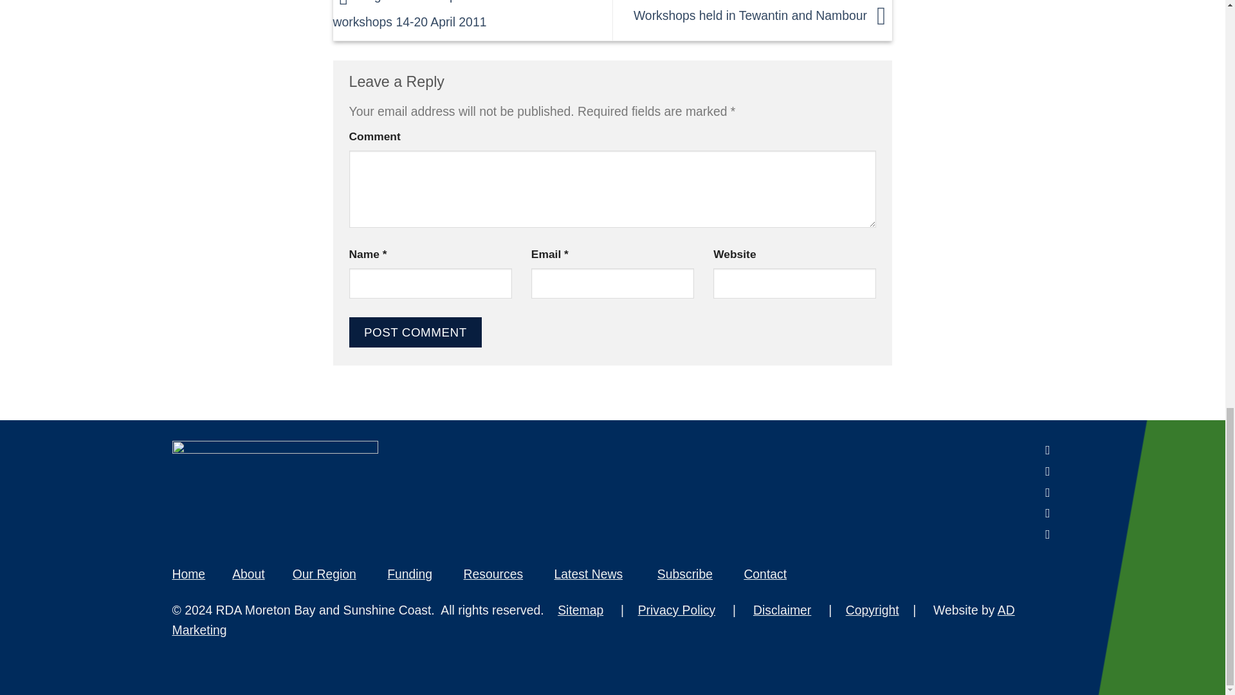 The width and height of the screenshot is (1235, 695). Describe the element at coordinates (1043, 471) in the screenshot. I see `Follow on Instagram` at that location.